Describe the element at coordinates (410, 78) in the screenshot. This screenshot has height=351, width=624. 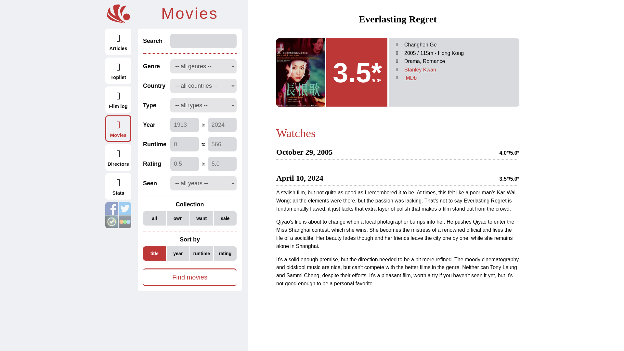
I see `IMDb` at that location.